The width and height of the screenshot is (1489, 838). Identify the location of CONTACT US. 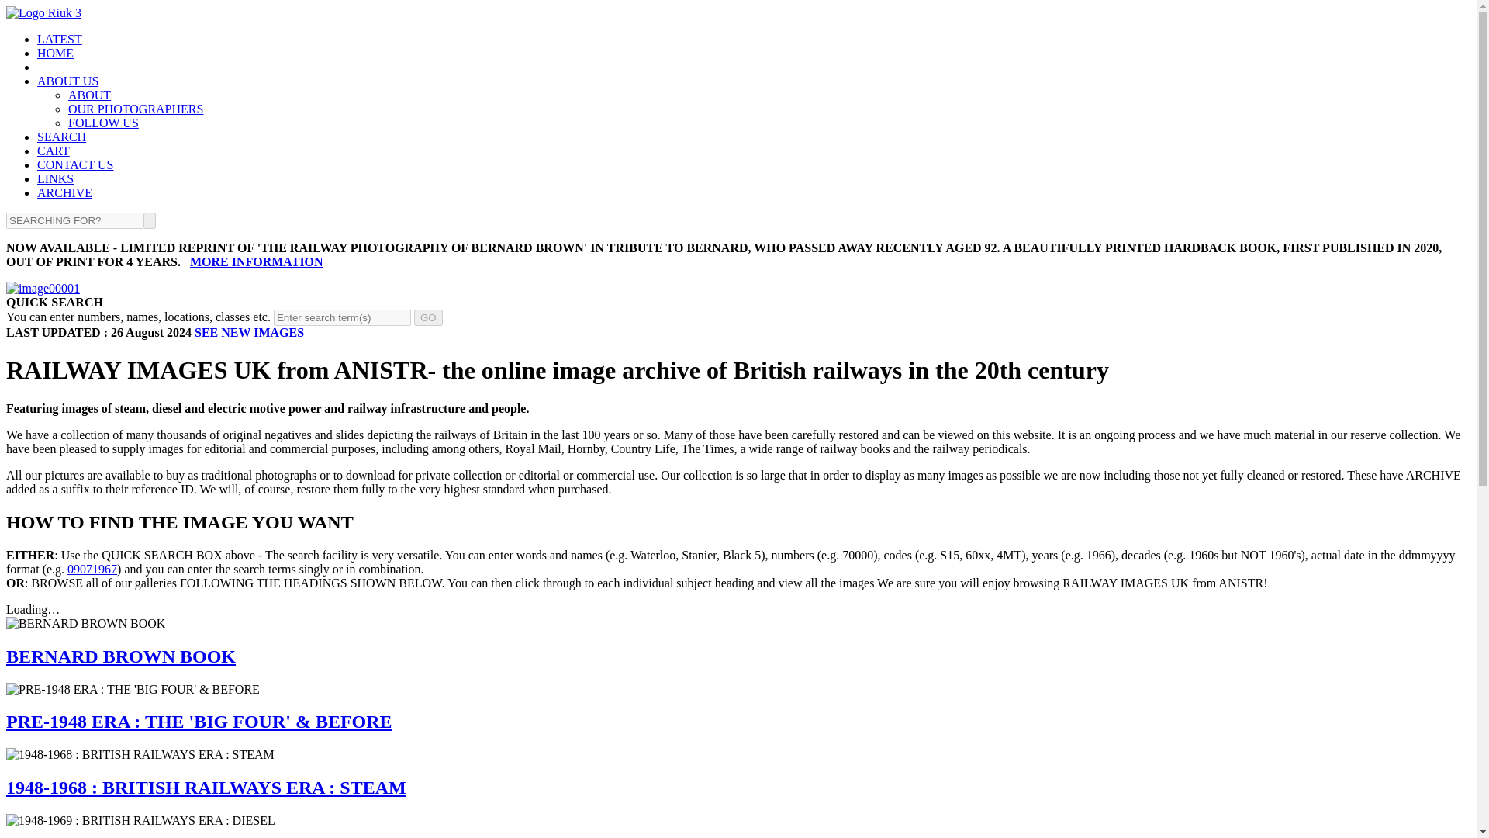
(74, 164).